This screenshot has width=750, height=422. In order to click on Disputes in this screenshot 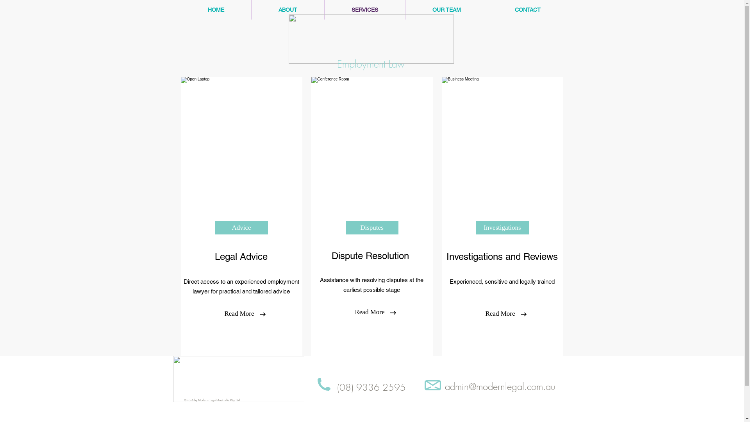, I will do `click(372, 228)`.